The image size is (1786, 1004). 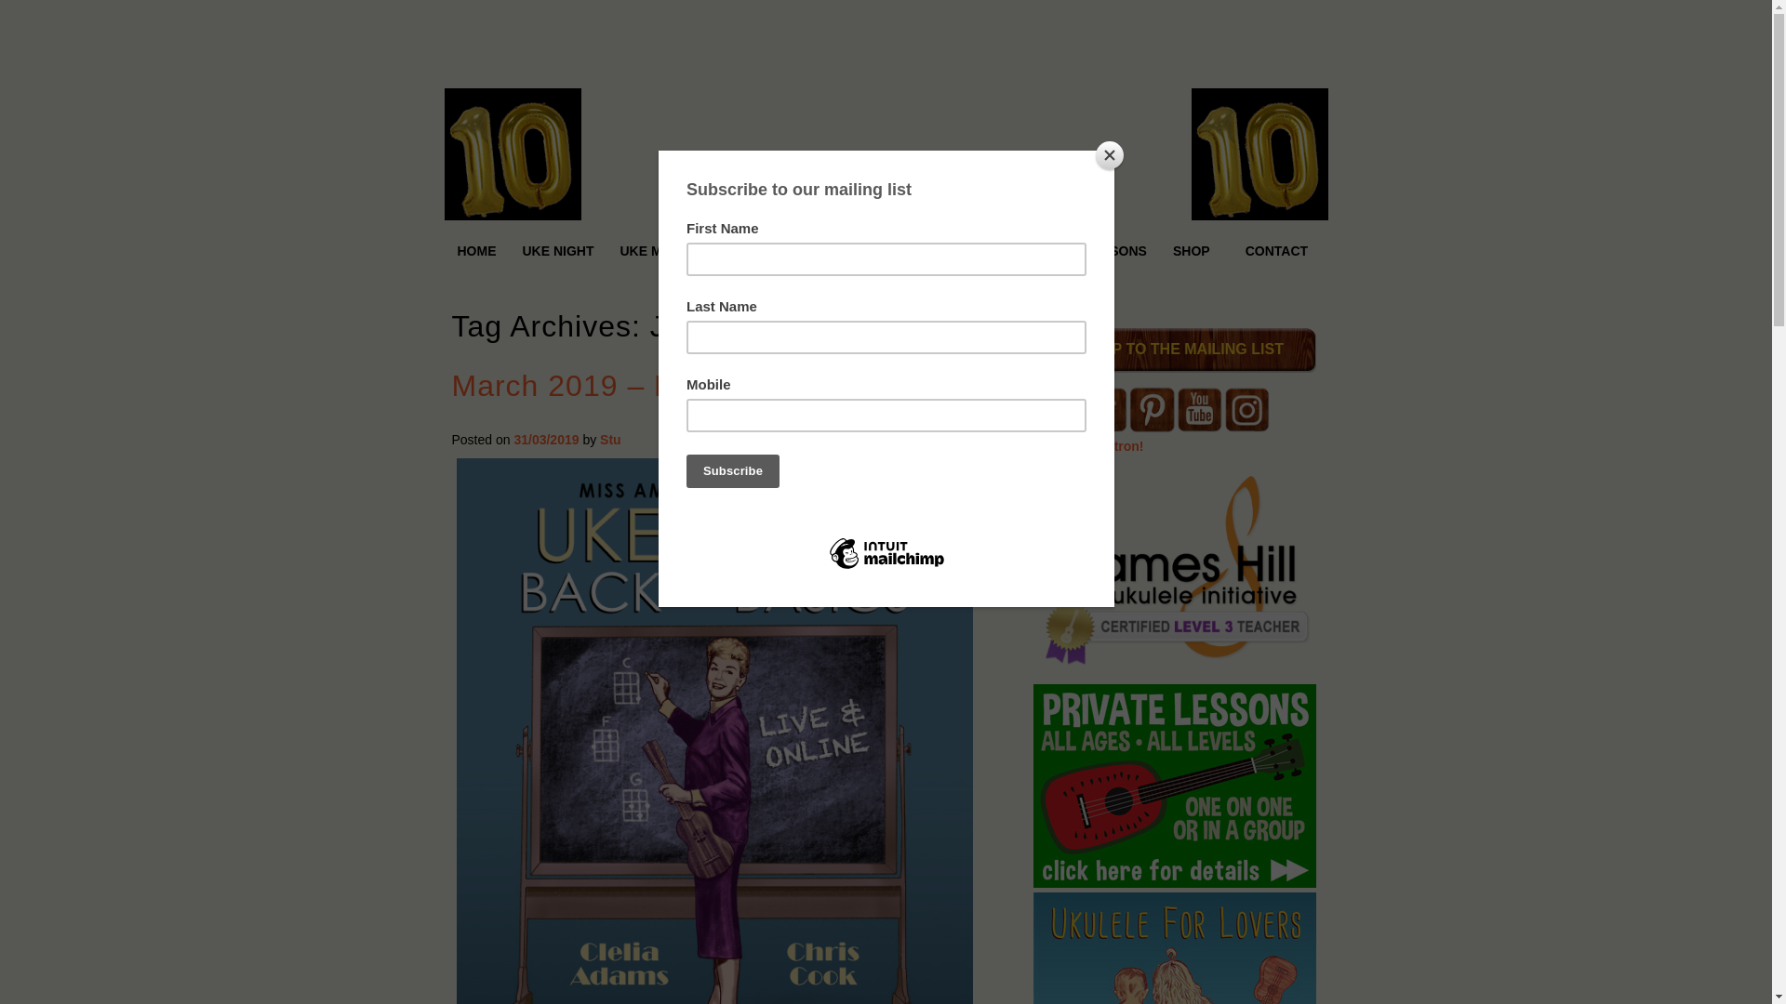 I want to click on UKE NIGHT, so click(x=558, y=251).